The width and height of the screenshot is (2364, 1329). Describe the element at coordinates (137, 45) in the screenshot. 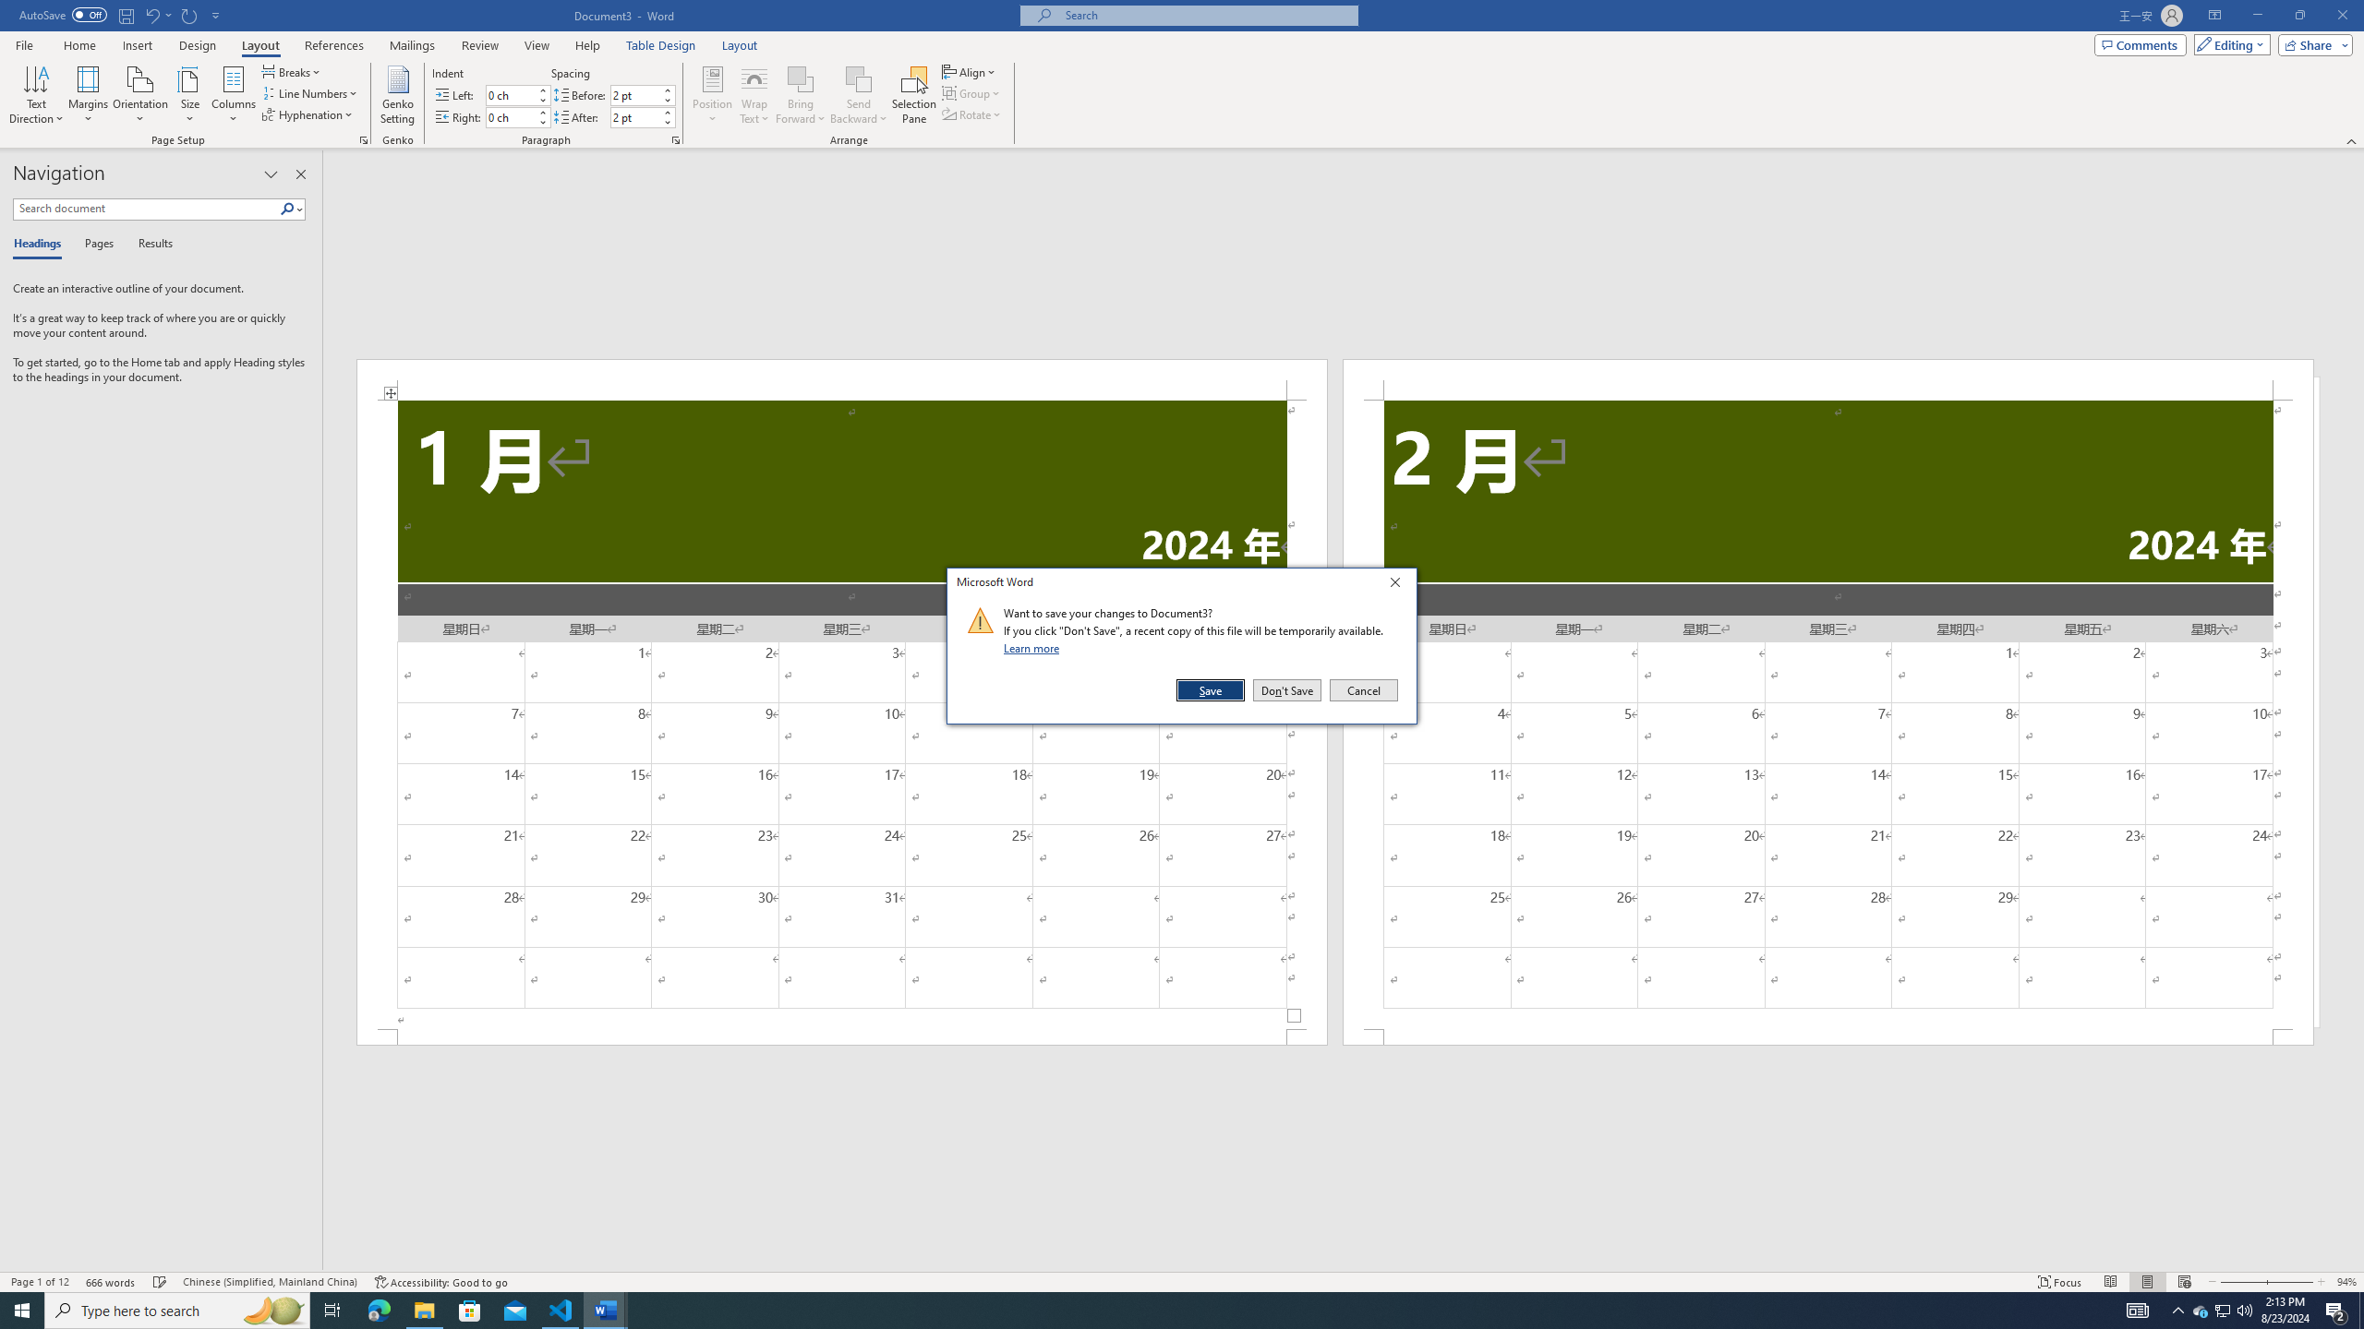

I see `Insert` at that location.